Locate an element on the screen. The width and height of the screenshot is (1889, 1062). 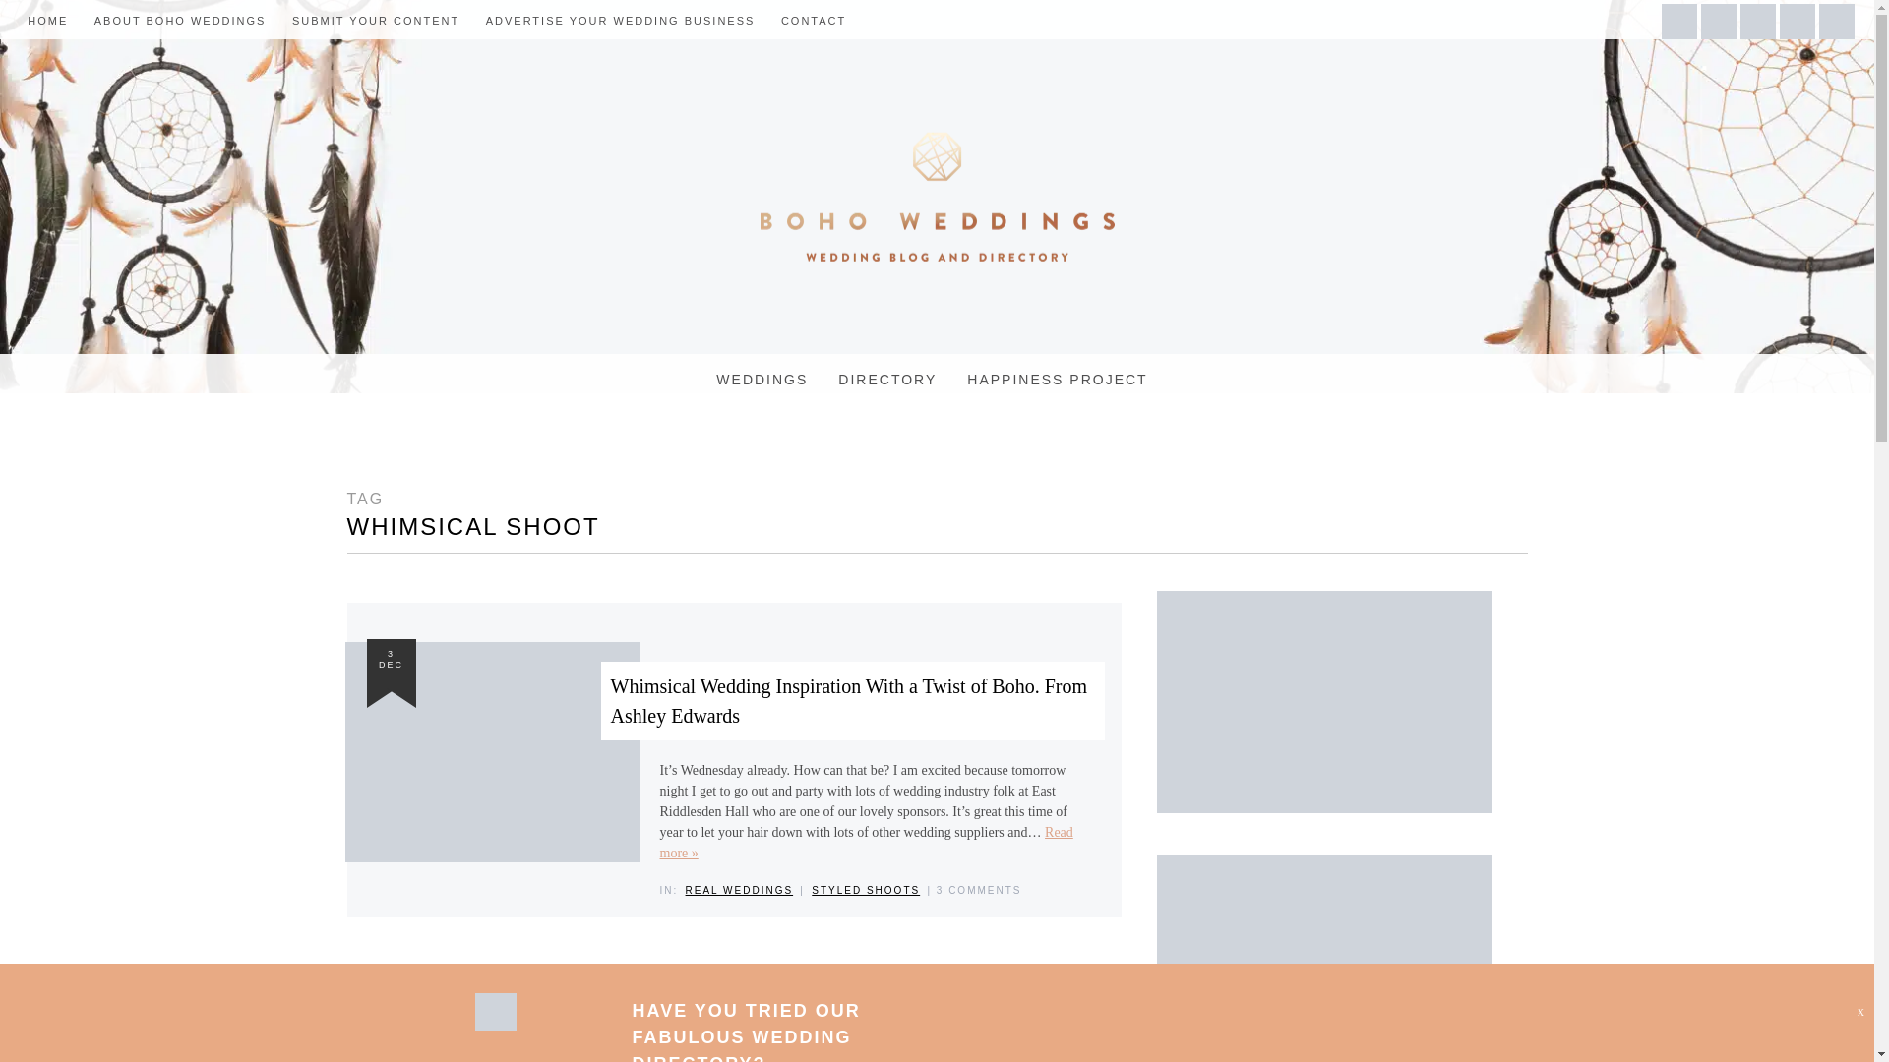
DIRECTORY is located at coordinates (887, 380).